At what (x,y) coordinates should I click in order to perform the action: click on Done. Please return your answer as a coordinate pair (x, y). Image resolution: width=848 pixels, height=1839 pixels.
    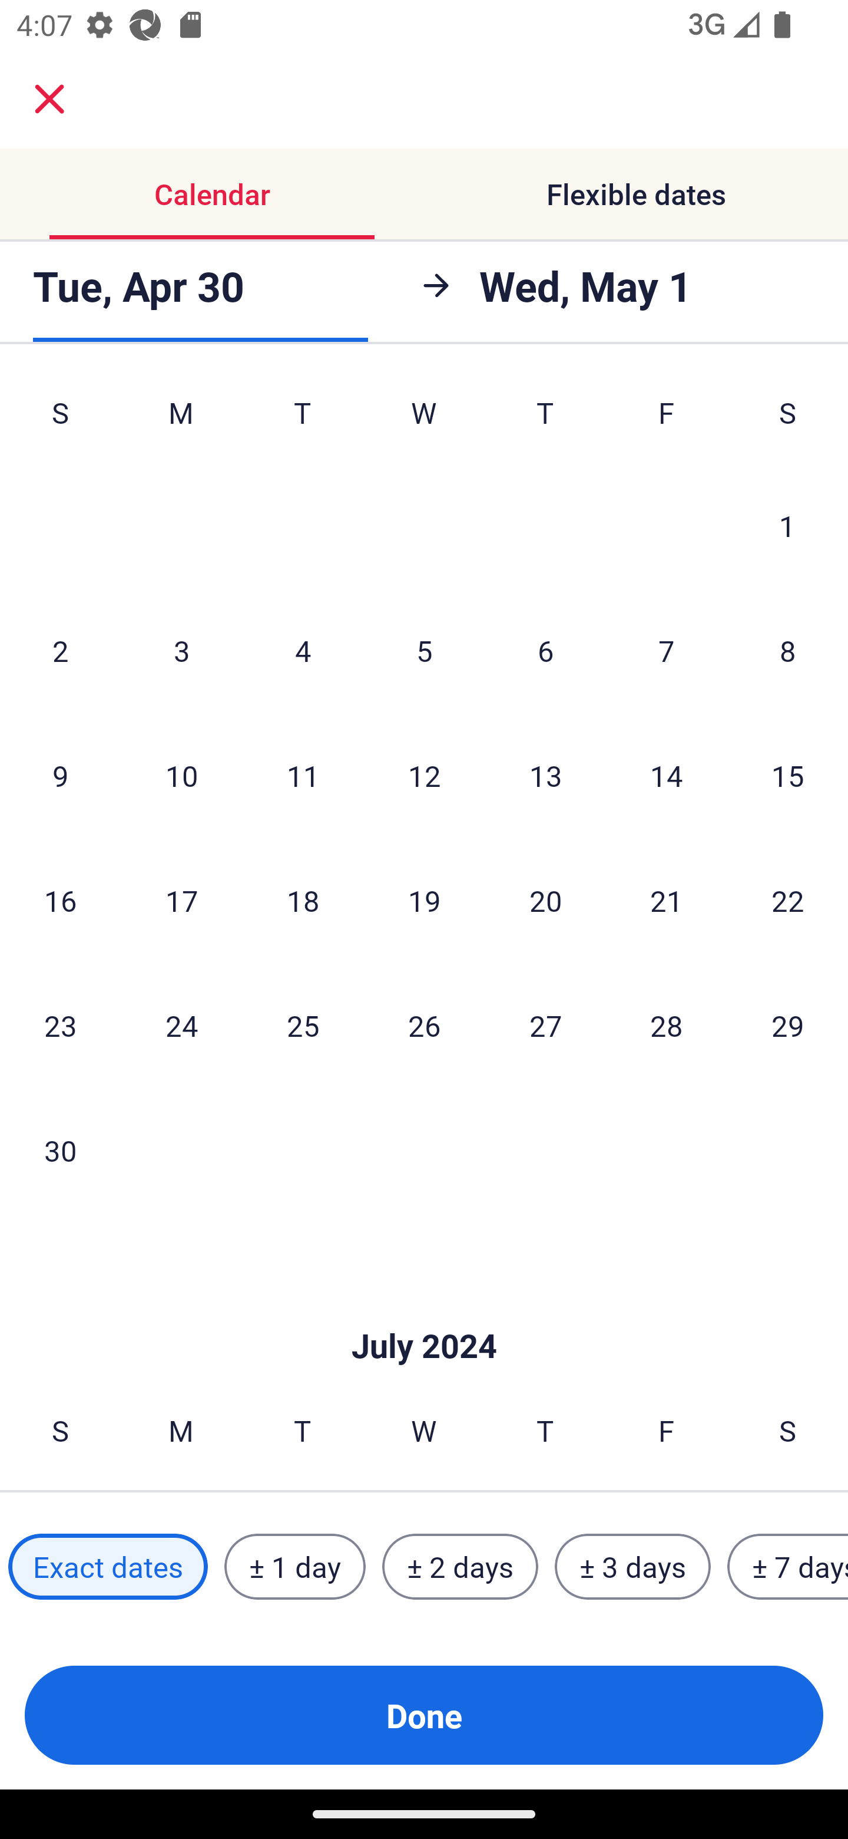
    Looking at the image, I should click on (424, 1715).